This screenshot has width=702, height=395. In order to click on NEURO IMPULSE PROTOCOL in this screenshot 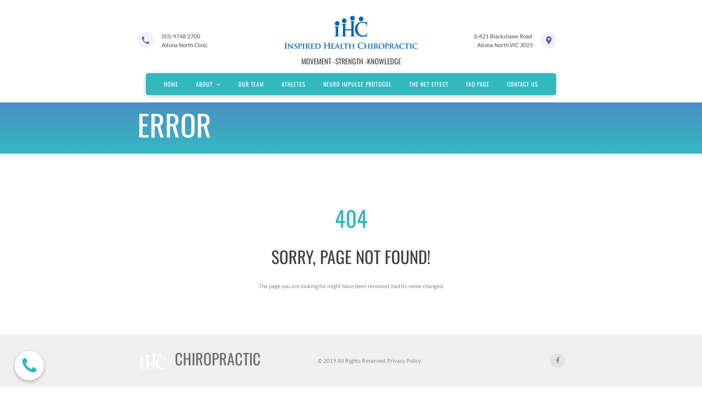, I will do `click(358, 84)`.